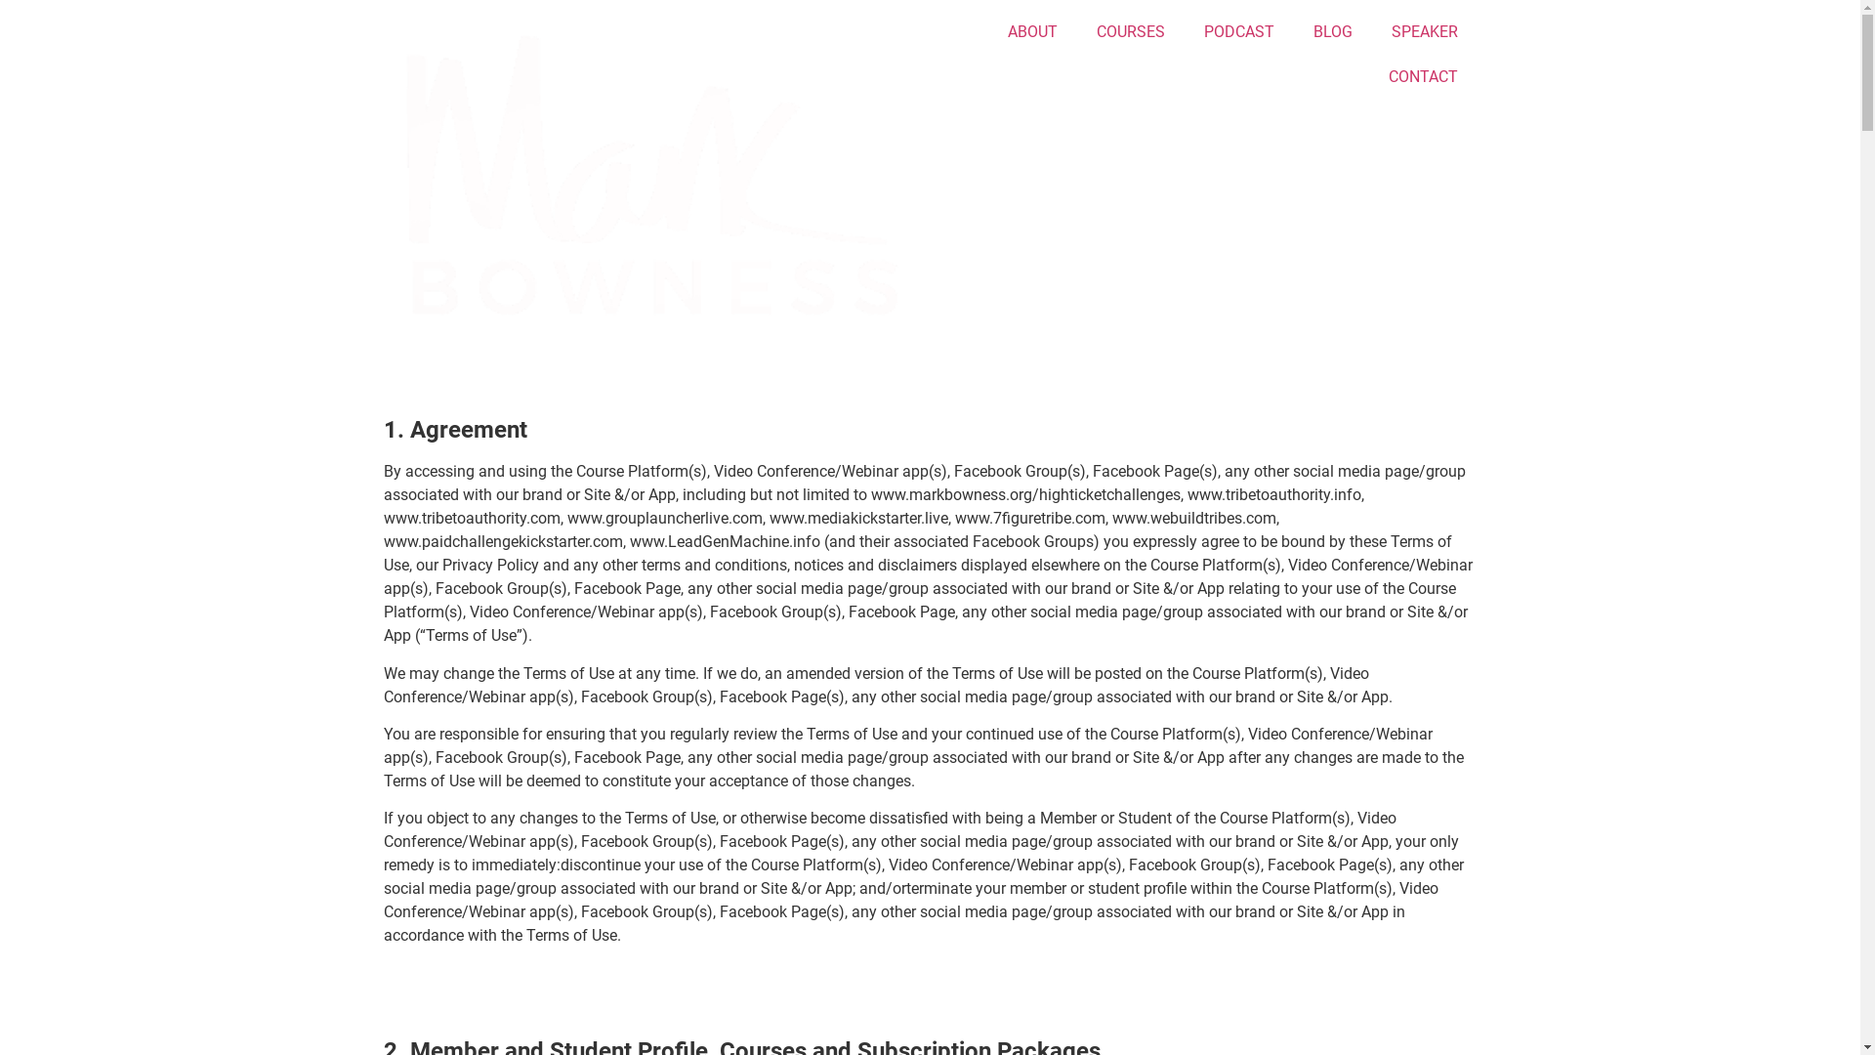  Describe the element at coordinates (1238, 32) in the screenshot. I see `PODCAST` at that location.